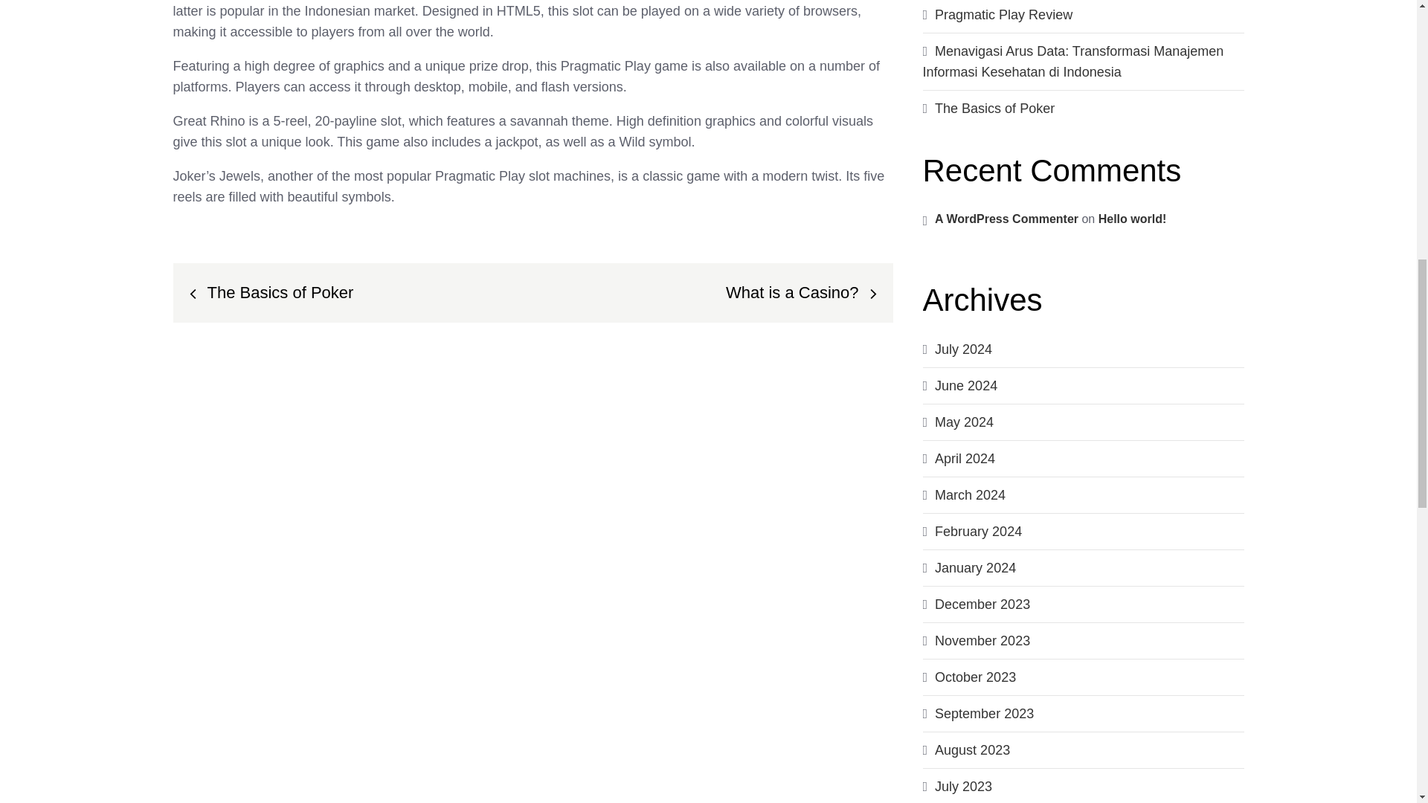  What do you see at coordinates (975, 677) in the screenshot?
I see `October 2023` at bounding box center [975, 677].